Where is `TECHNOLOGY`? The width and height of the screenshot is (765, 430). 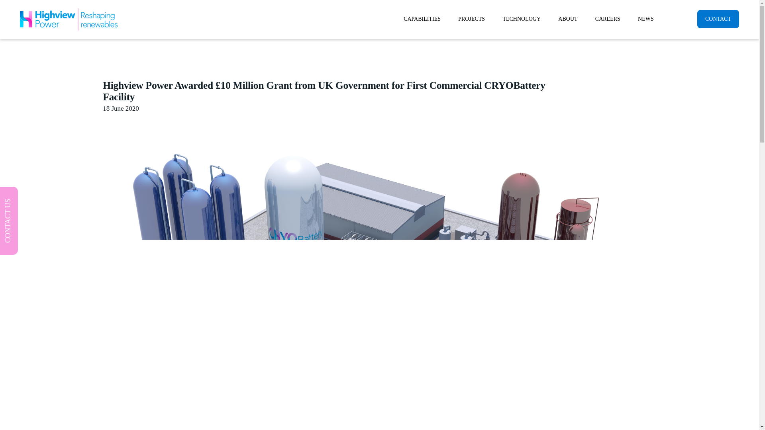
TECHNOLOGY is located at coordinates (521, 19).